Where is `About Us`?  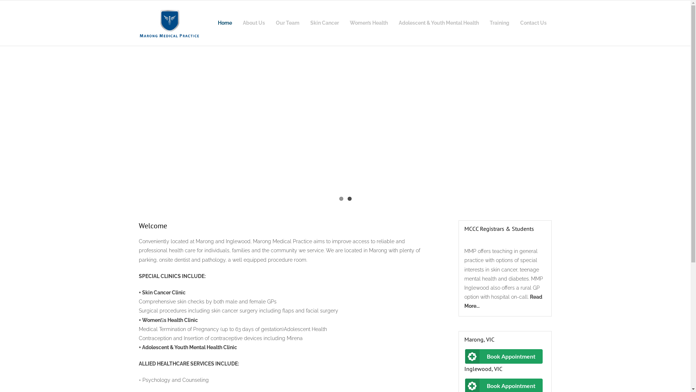 About Us is located at coordinates (254, 23).